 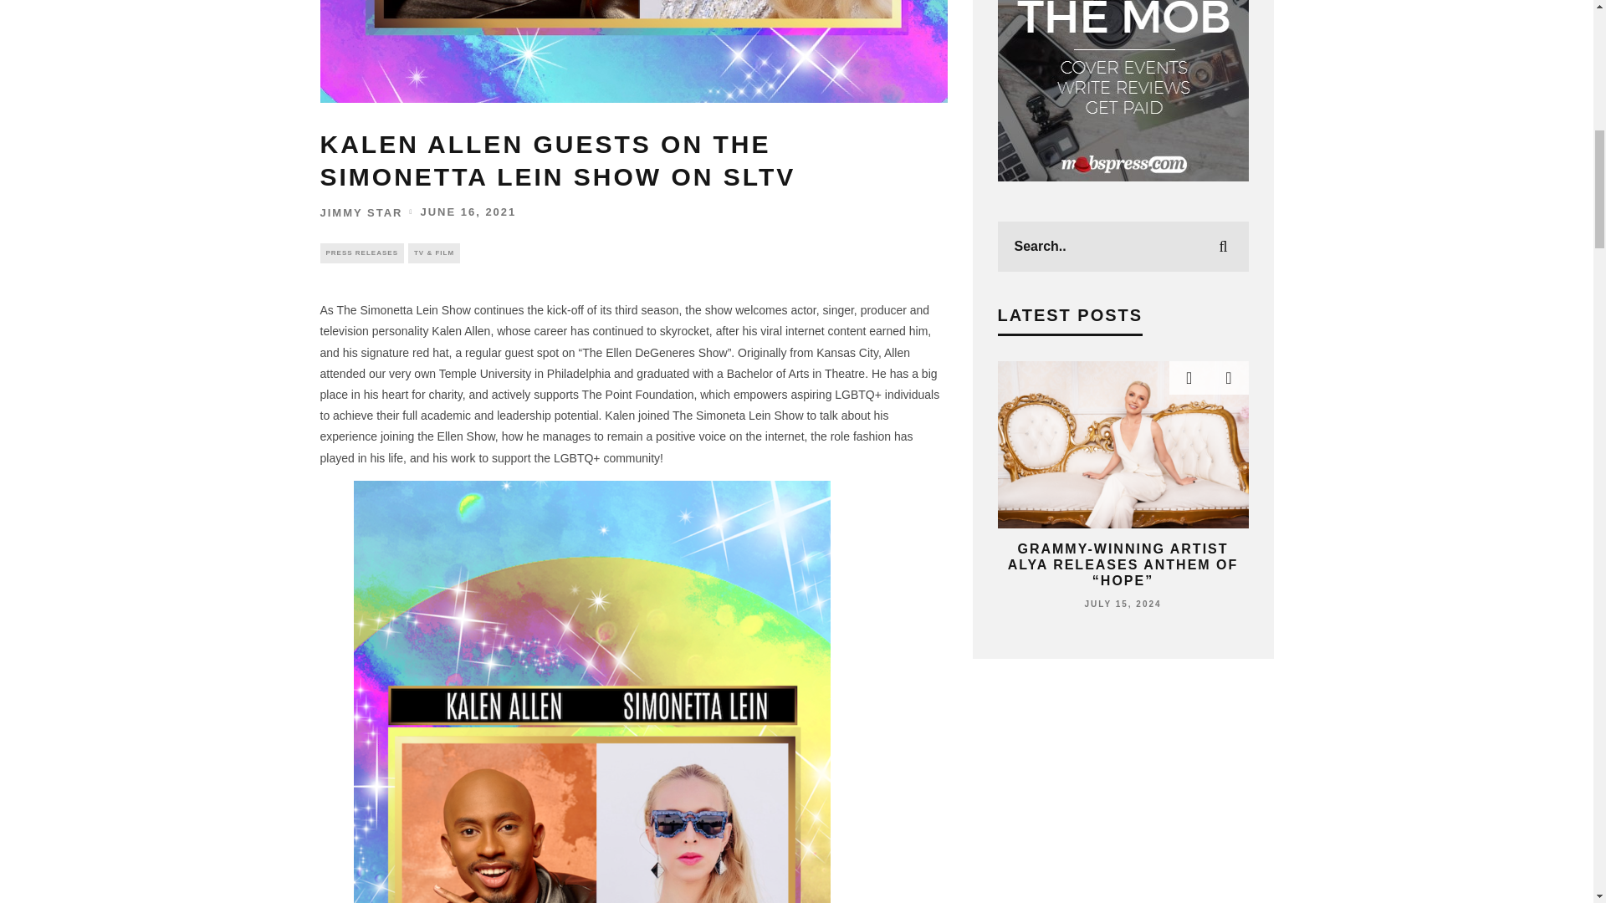 What do you see at coordinates (361, 253) in the screenshot?
I see `View all posts in Press Releases` at bounding box center [361, 253].